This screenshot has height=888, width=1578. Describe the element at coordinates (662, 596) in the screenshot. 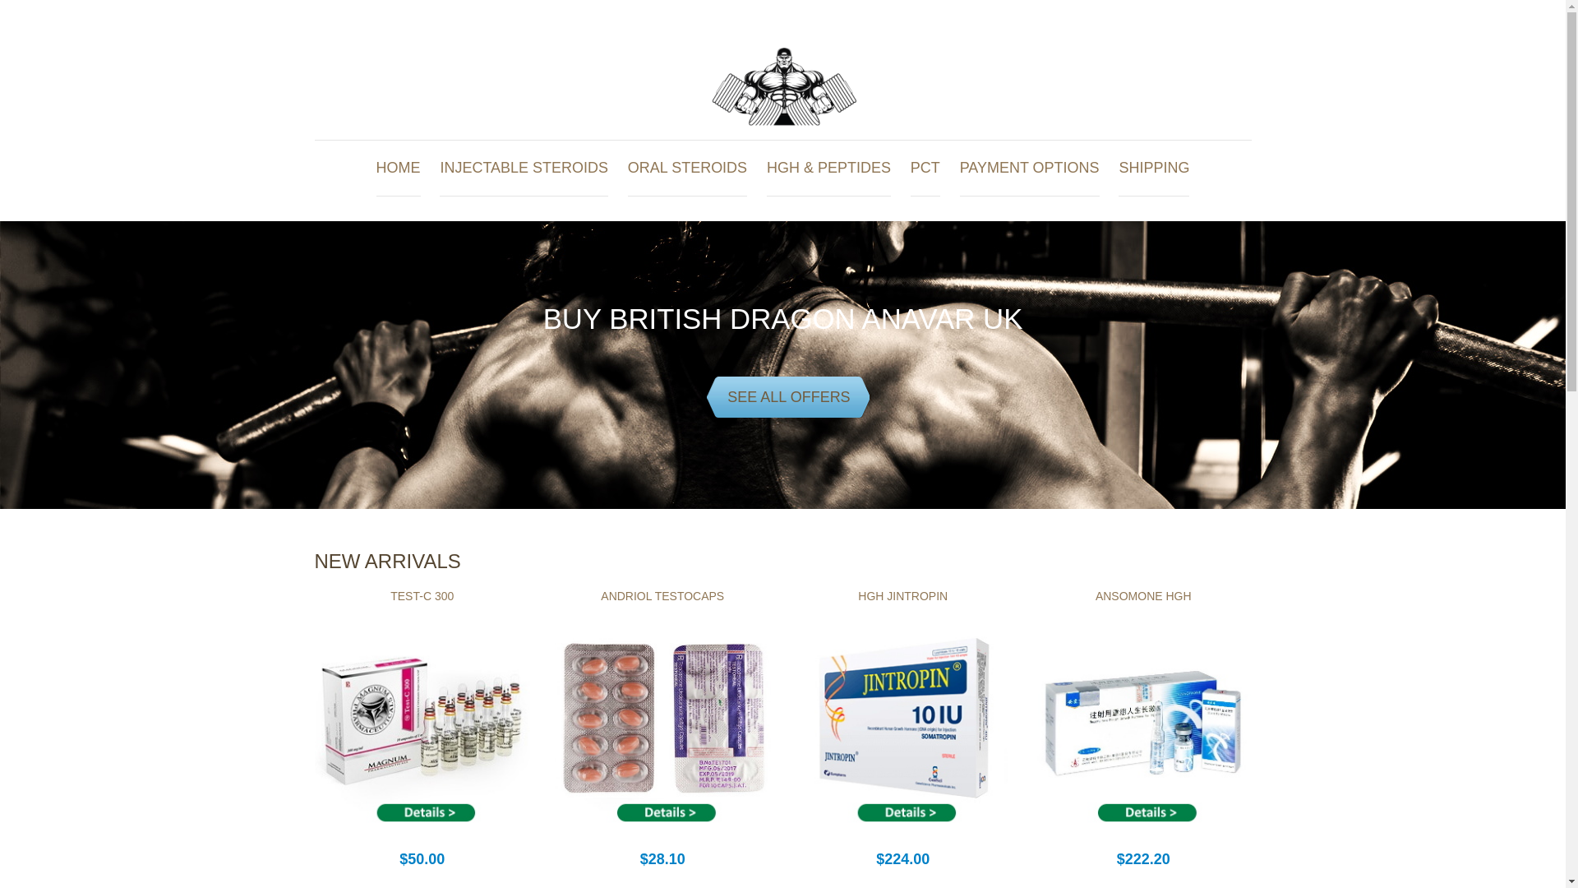

I see `ANDRIOL TESTOCAPS` at that location.